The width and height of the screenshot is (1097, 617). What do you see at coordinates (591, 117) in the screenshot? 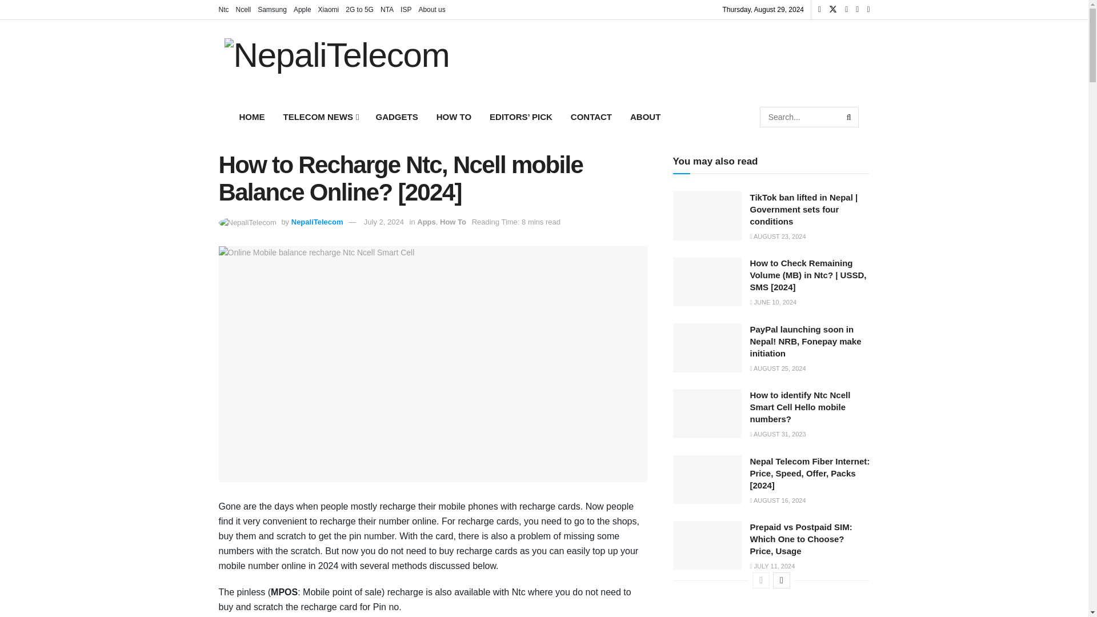
I see `CONTACT` at bounding box center [591, 117].